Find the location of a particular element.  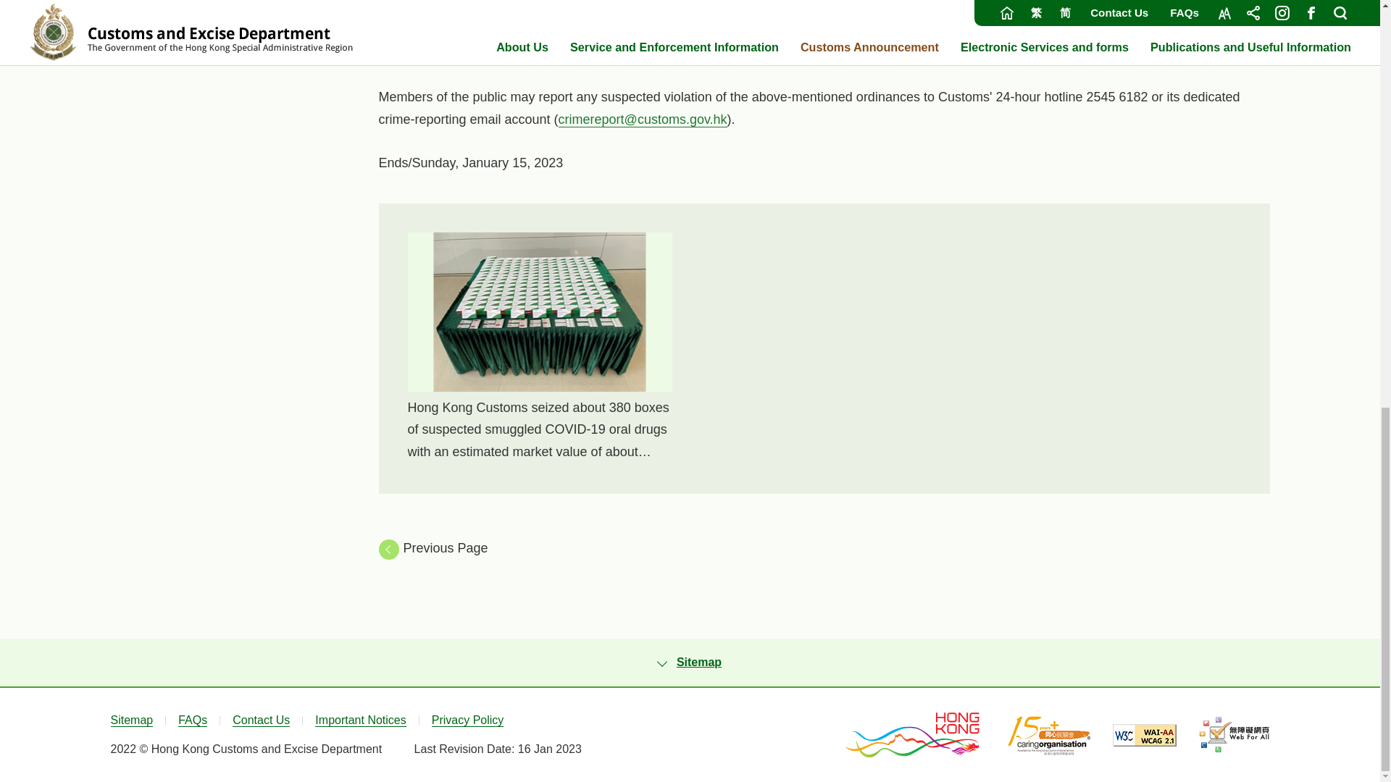

WCAG 2.1 AA, This link will open in new window is located at coordinates (1145, 736).